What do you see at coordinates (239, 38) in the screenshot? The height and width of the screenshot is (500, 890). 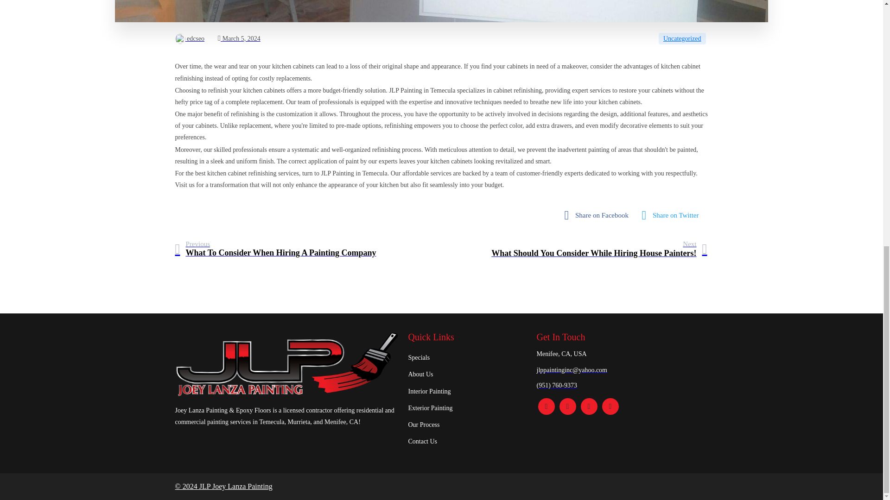 I see `March 5, 2024` at bounding box center [239, 38].